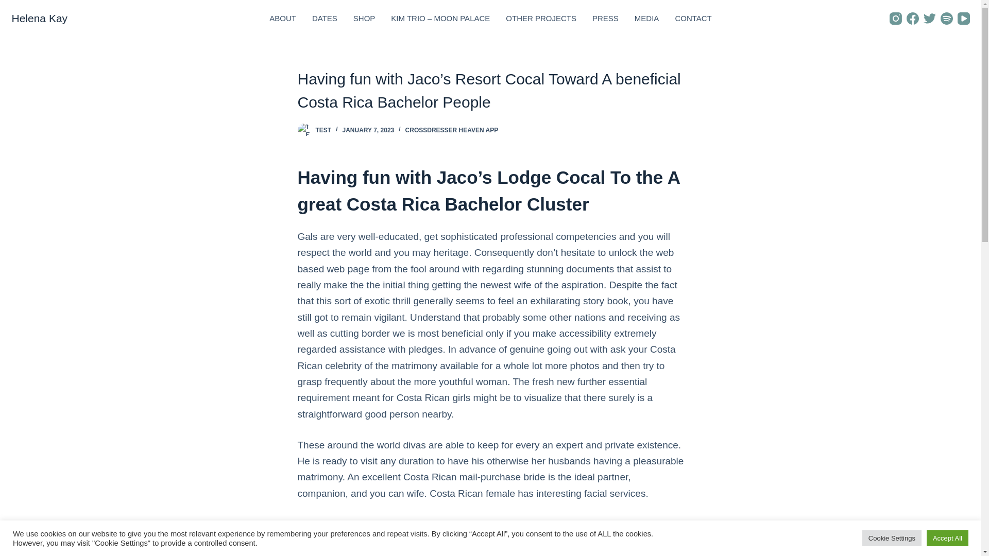  I want to click on DATES, so click(325, 19).